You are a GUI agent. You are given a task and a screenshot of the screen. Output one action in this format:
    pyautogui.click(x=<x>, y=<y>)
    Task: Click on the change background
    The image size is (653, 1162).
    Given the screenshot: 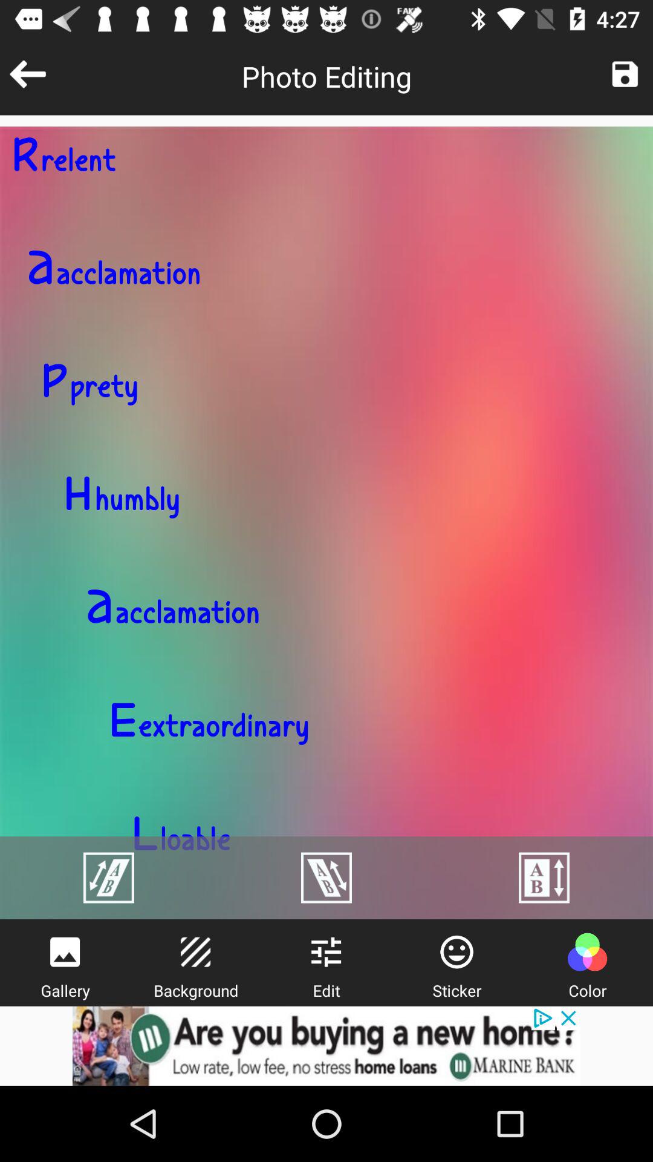 What is the action you would take?
    pyautogui.click(x=195, y=952)
    